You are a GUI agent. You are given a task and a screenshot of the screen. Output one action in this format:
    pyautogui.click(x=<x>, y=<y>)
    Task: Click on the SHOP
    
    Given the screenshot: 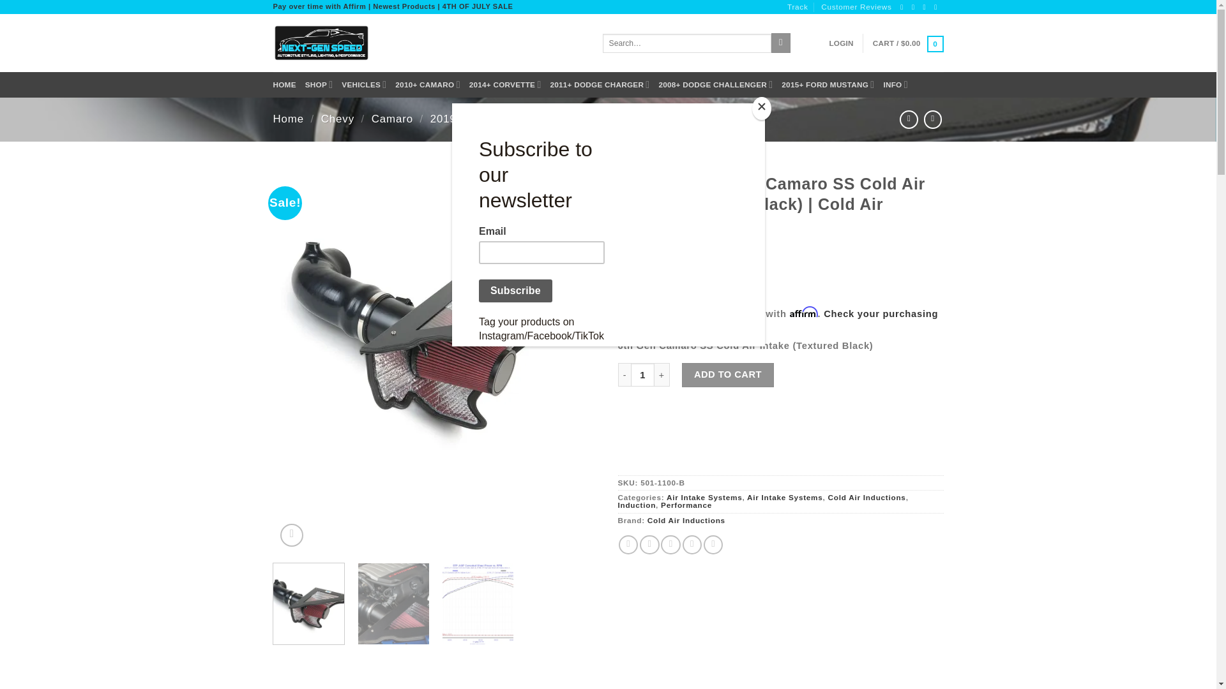 What is the action you would take?
    pyautogui.click(x=319, y=84)
    